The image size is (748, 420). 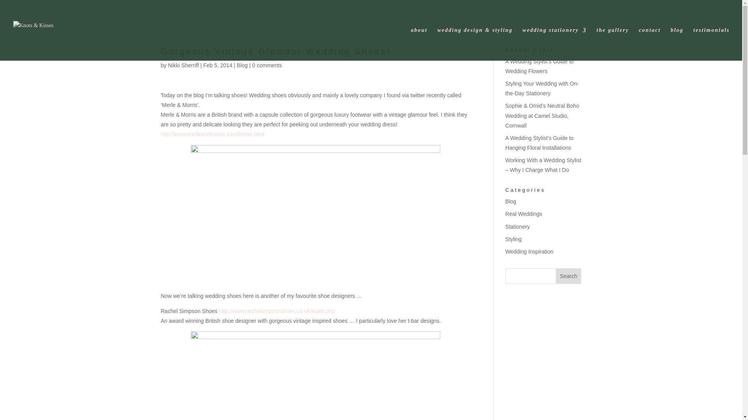 I want to click on the gallery, so click(x=612, y=44).